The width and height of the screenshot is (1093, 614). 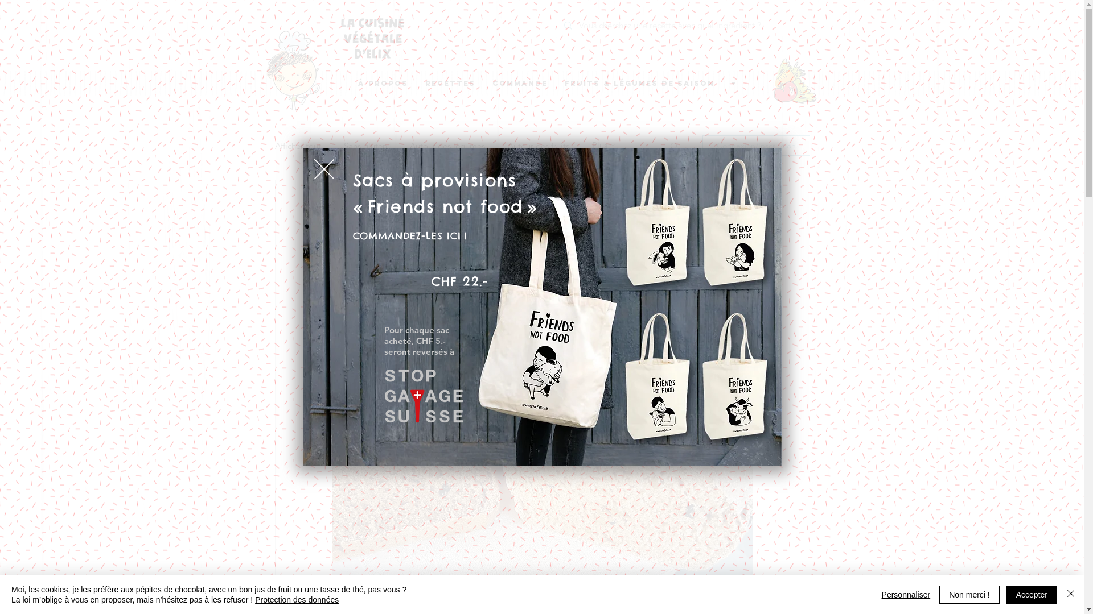 What do you see at coordinates (365, 146) in the screenshot?
I see `Sans gluten` at bounding box center [365, 146].